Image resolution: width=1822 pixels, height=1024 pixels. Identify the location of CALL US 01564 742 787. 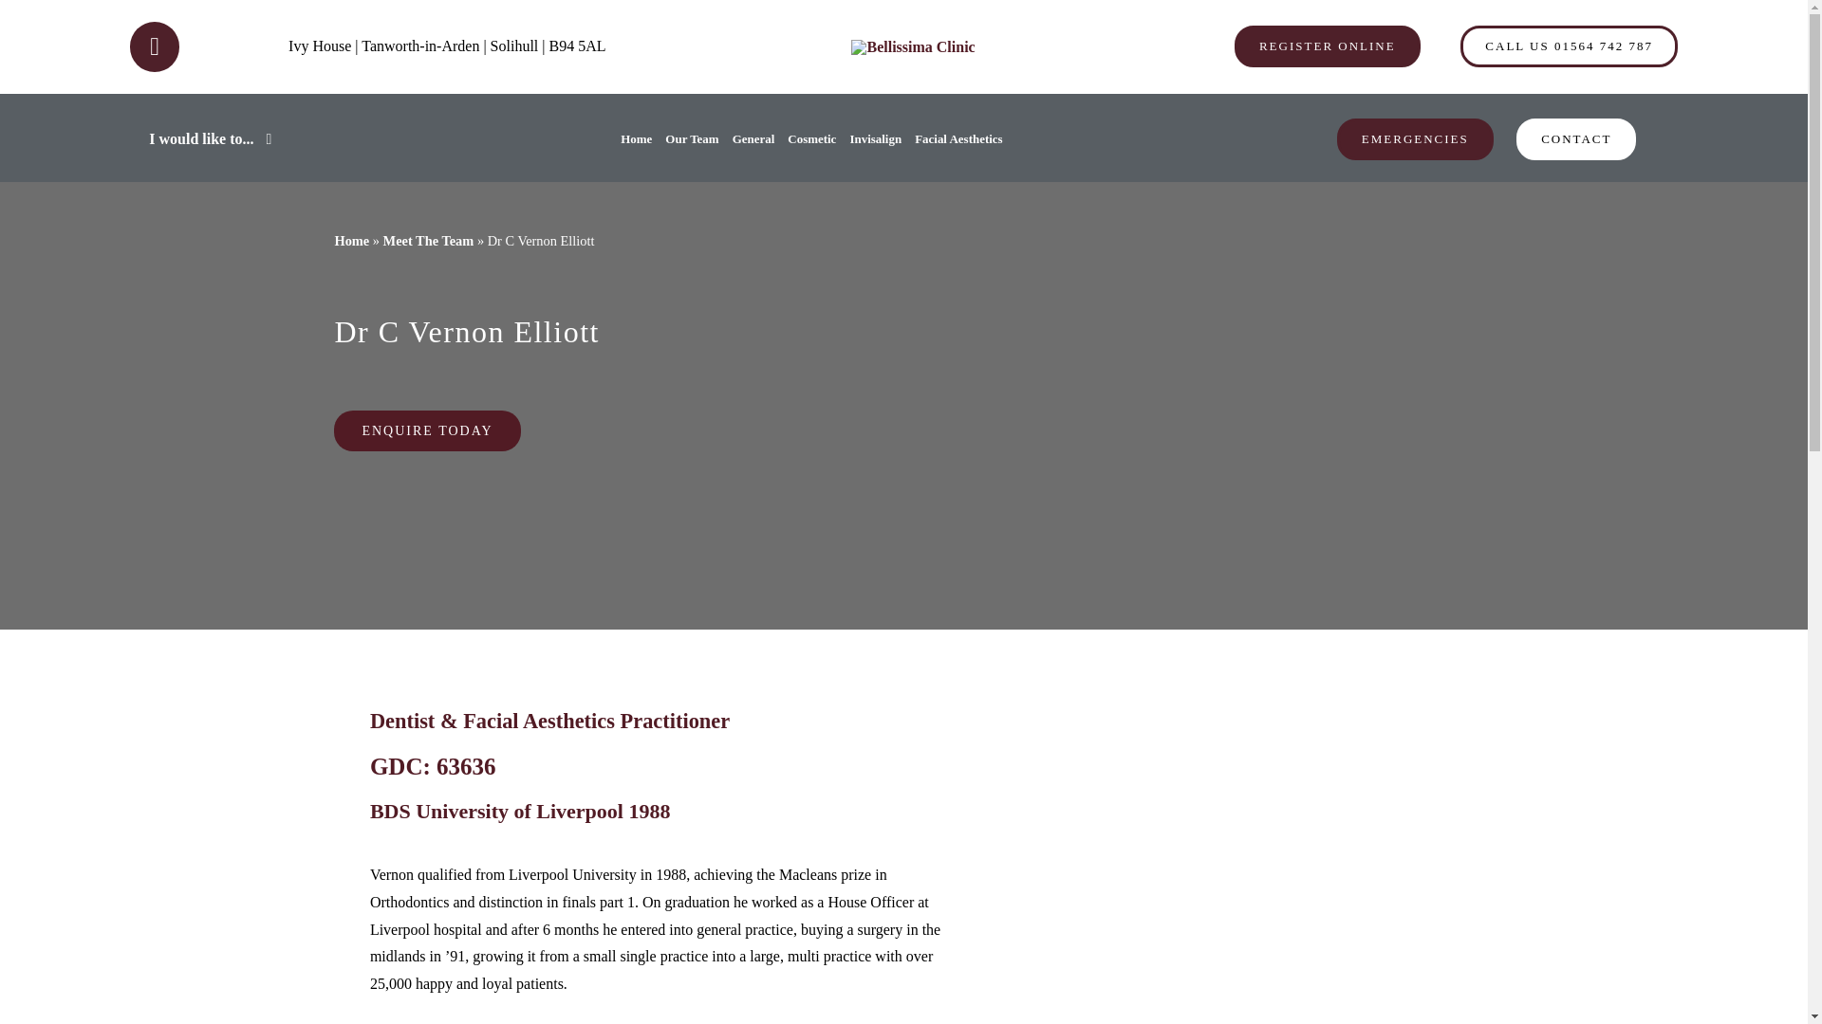
(1570, 46).